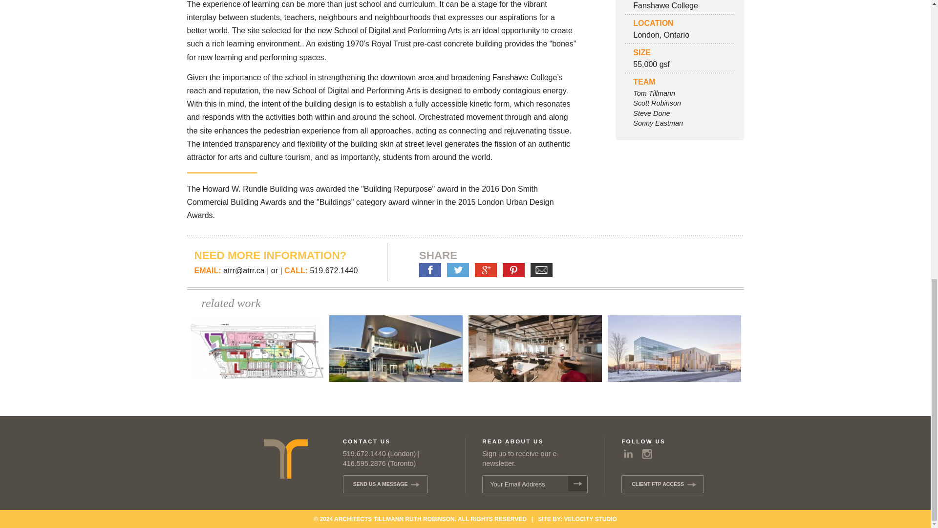  What do you see at coordinates (628, 455) in the screenshot?
I see `LinkedIn` at bounding box center [628, 455].